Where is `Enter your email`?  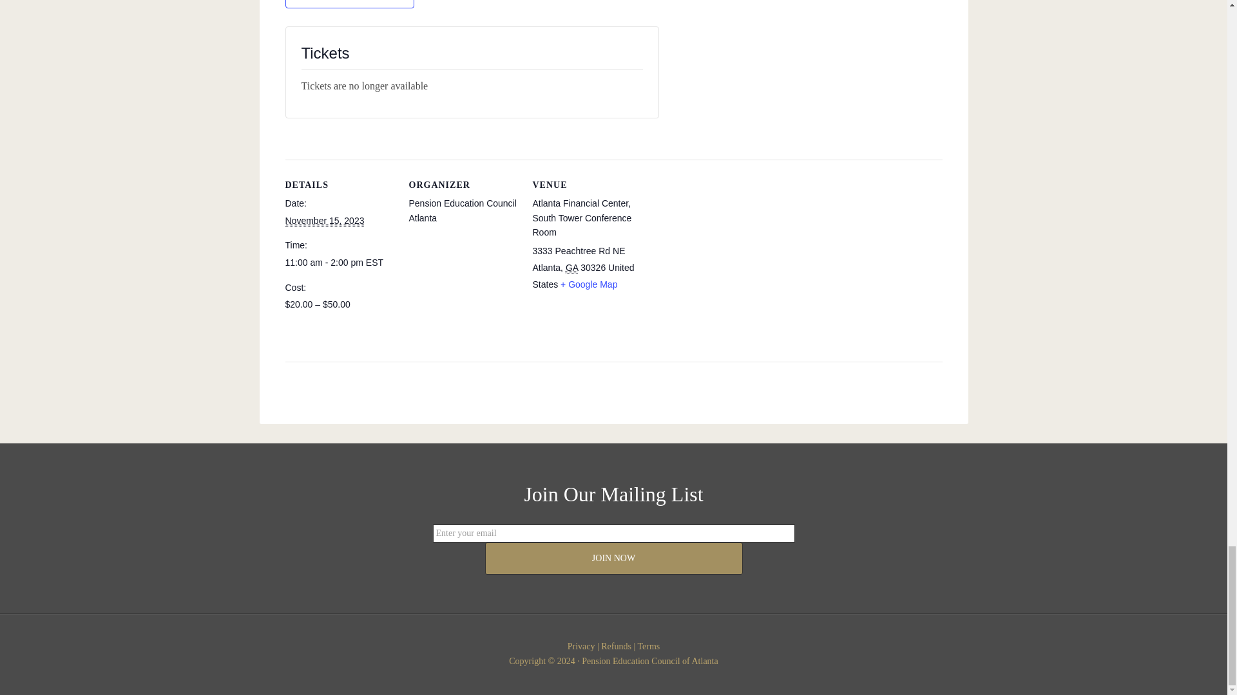 Enter your email is located at coordinates (614, 533).